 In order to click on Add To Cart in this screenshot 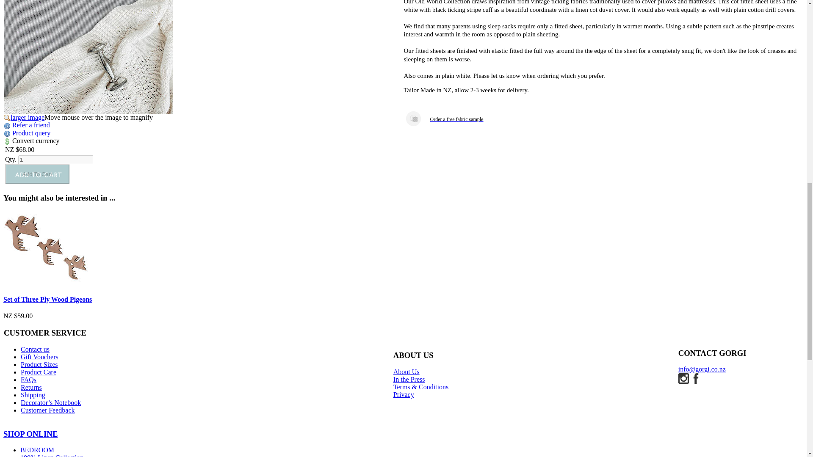, I will do `click(37, 173)`.